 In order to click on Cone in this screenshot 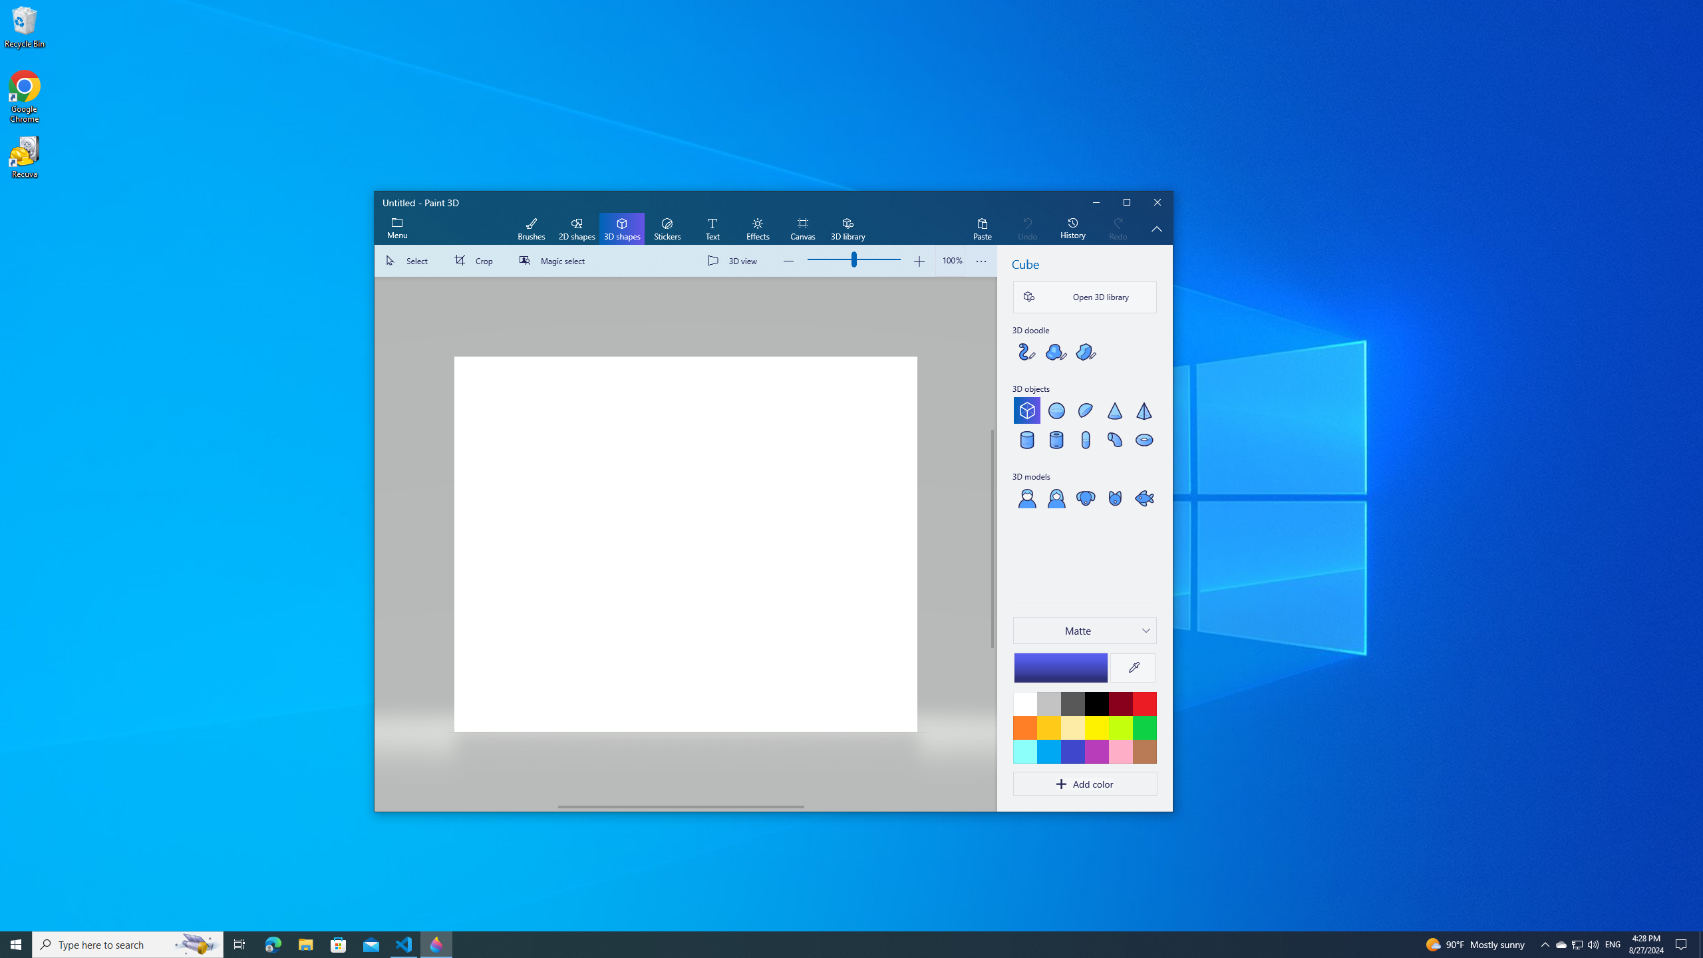, I will do `click(1114, 410)`.